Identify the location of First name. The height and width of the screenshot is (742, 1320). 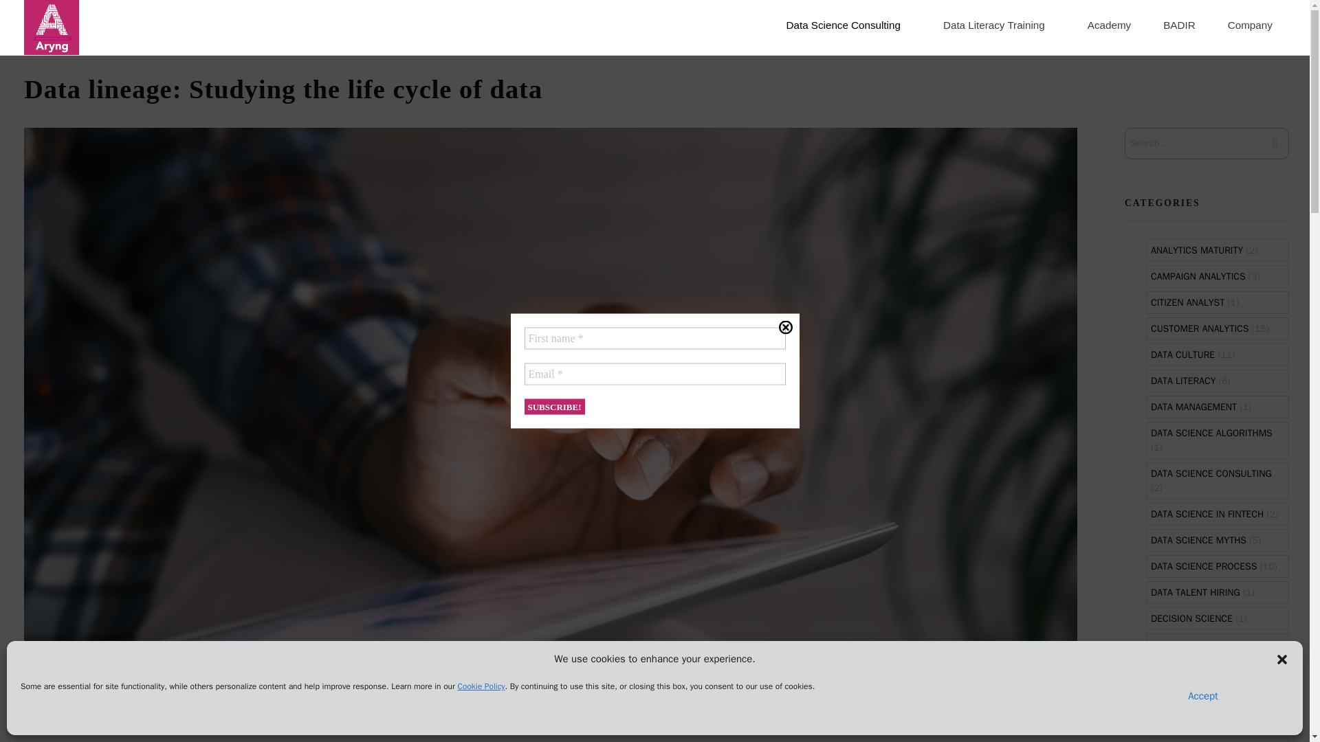
(654, 338).